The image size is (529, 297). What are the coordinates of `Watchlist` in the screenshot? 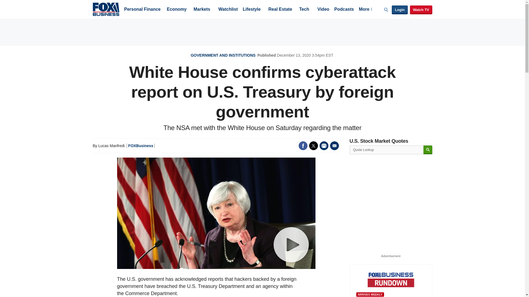 It's located at (228, 10).